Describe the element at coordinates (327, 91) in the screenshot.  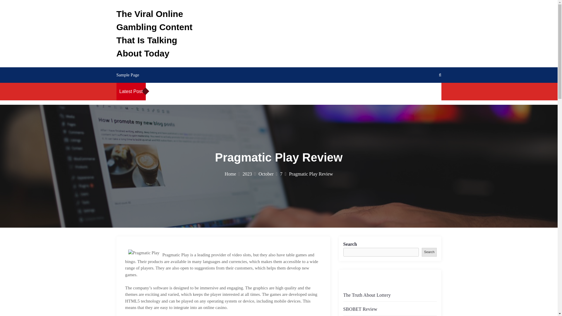
I see `SBOBET Review` at that location.